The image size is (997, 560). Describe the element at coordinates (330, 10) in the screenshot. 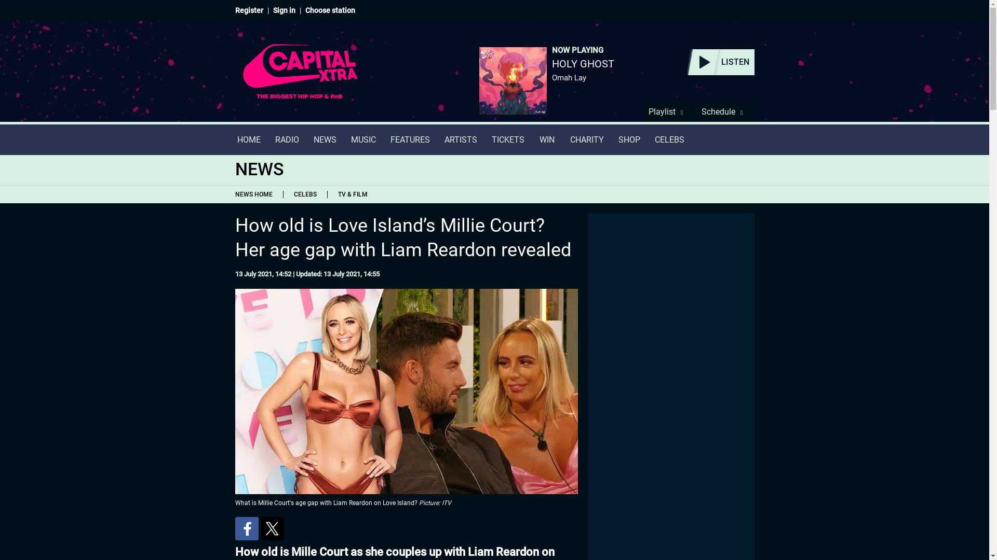

I see `Choose station` at that location.